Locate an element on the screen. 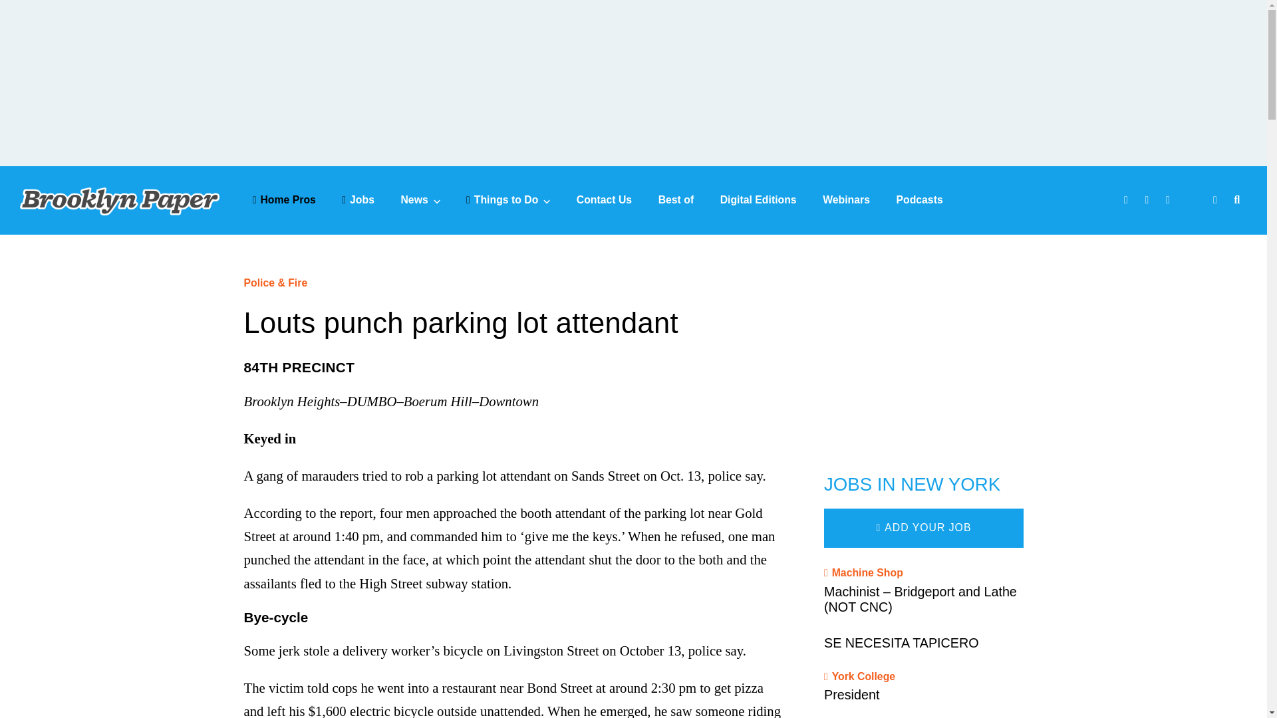 The width and height of the screenshot is (1277, 718). Jobs is located at coordinates (358, 199).